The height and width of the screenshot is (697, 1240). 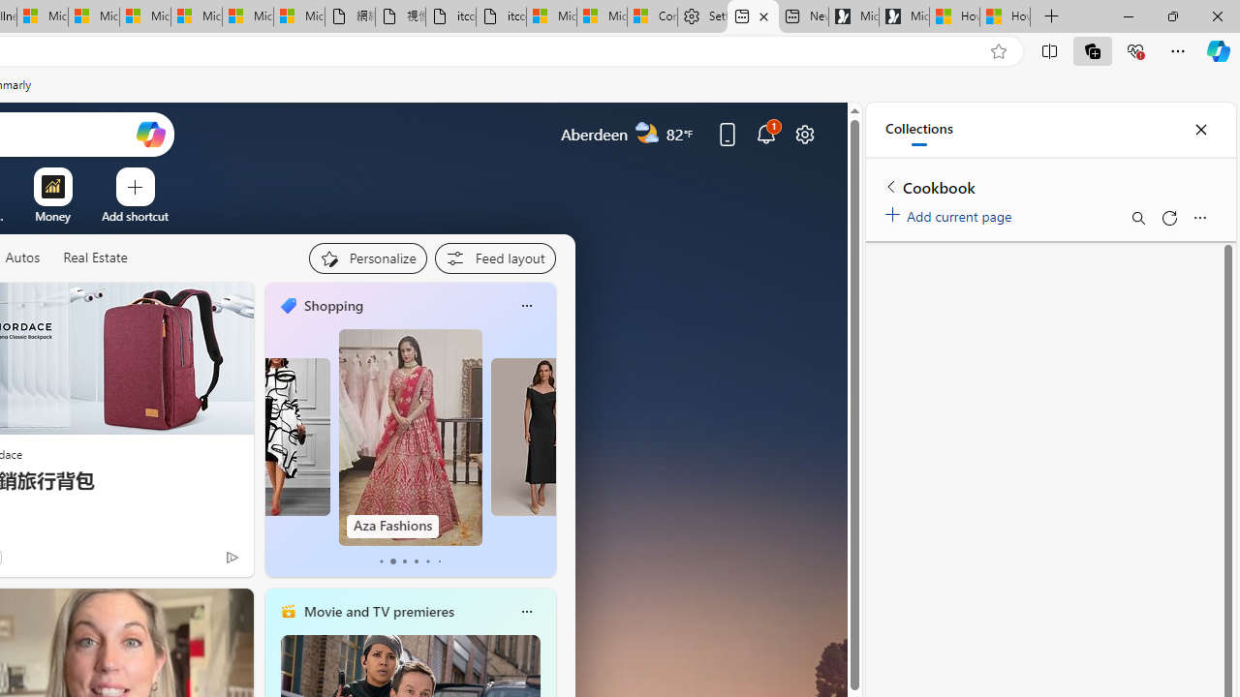 What do you see at coordinates (380, 561) in the screenshot?
I see `tab-0` at bounding box center [380, 561].